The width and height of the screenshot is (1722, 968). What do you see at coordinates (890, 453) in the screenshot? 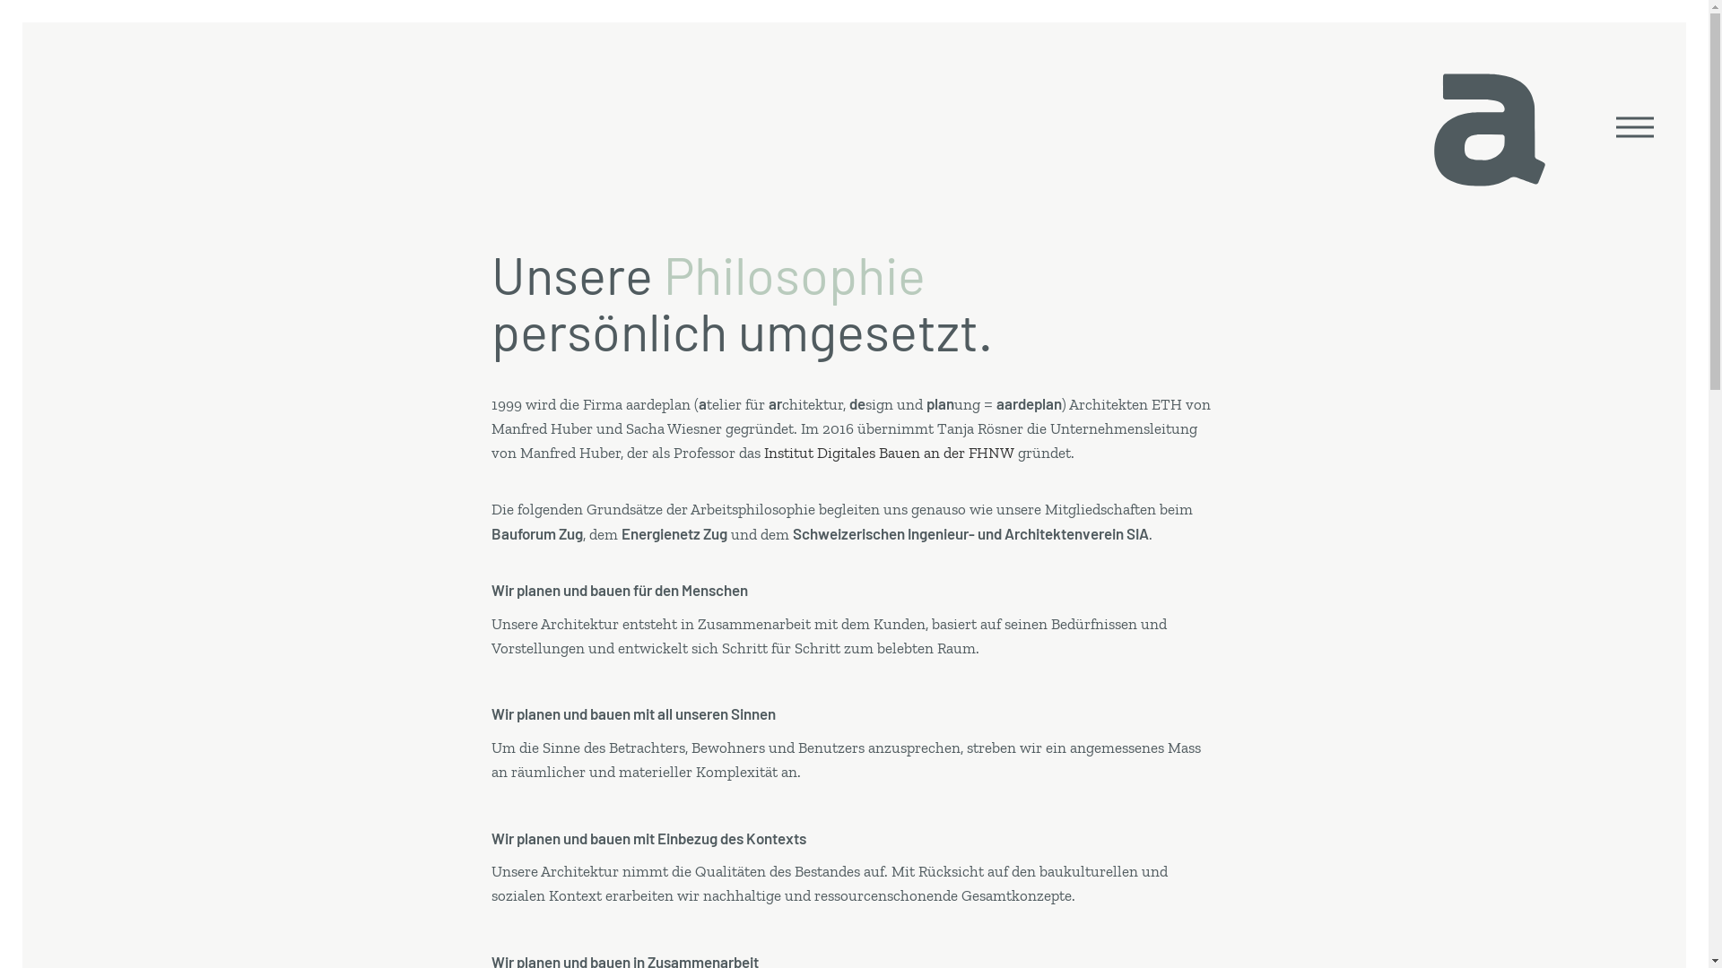
I see `Institut Digitales Bauen an der FHNW` at bounding box center [890, 453].